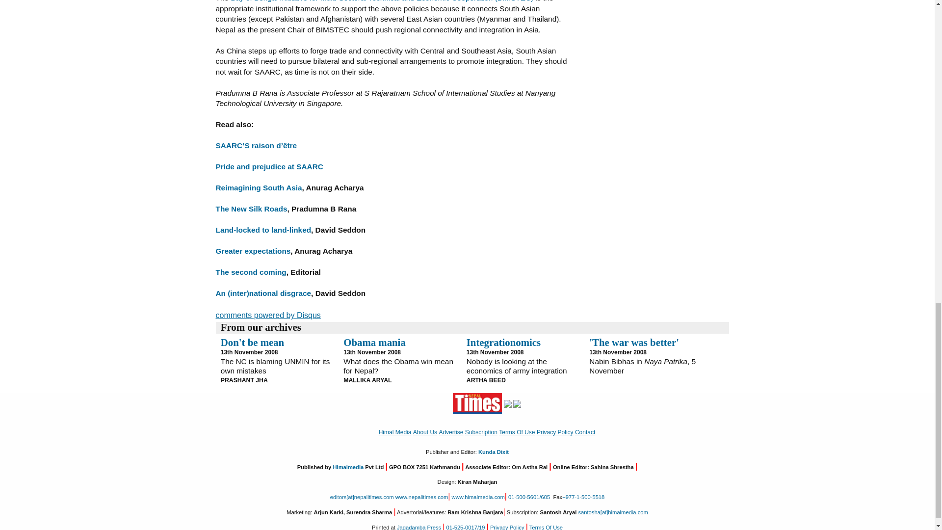 This screenshot has height=530, width=942. What do you see at coordinates (507, 403) in the screenshot?
I see `Himalkhabar` at bounding box center [507, 403].